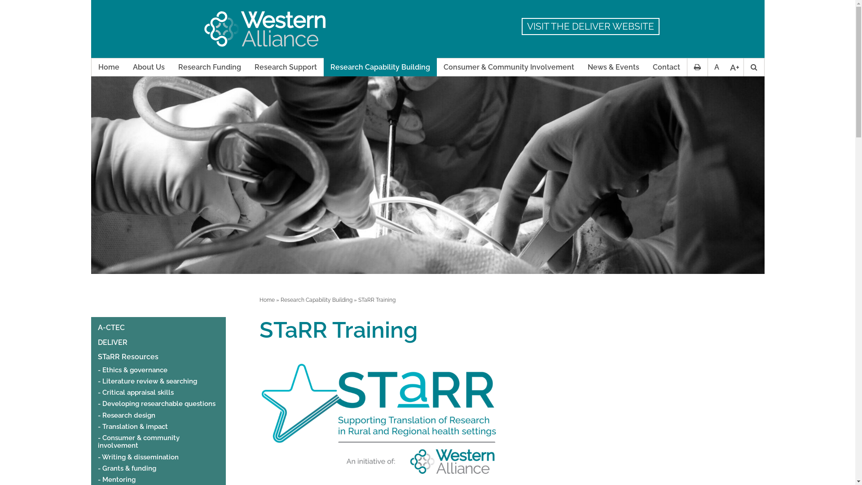 This screenshot has width=862, height=485. I want to click on STaRR Resources, so click(128, 357).